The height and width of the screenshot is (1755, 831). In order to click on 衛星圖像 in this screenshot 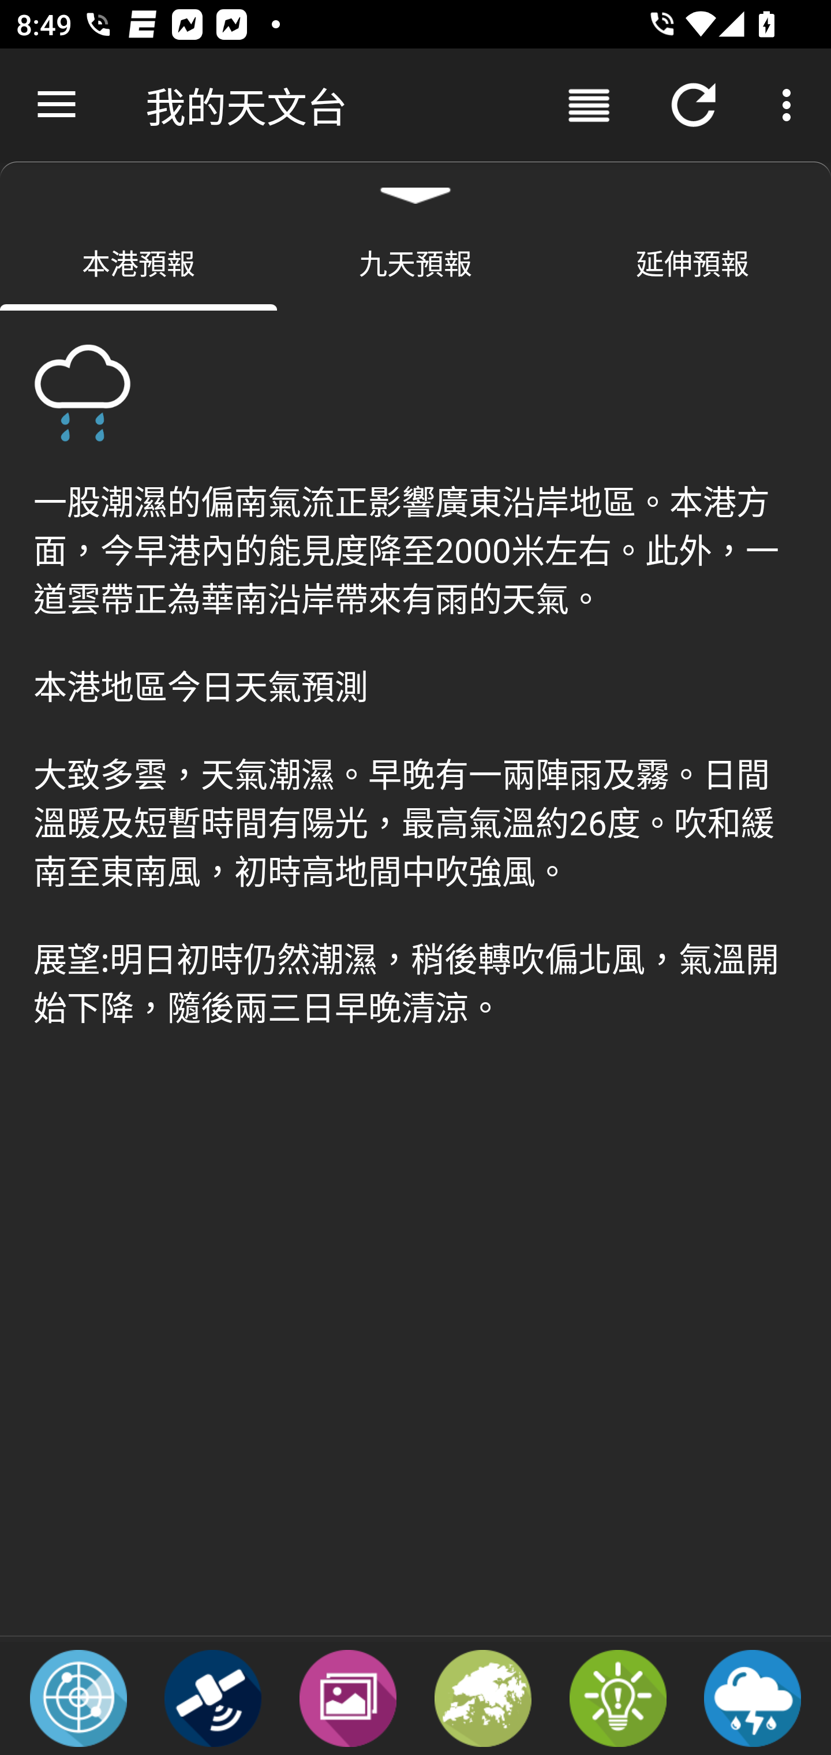, I will do `click(213, 1697)`.